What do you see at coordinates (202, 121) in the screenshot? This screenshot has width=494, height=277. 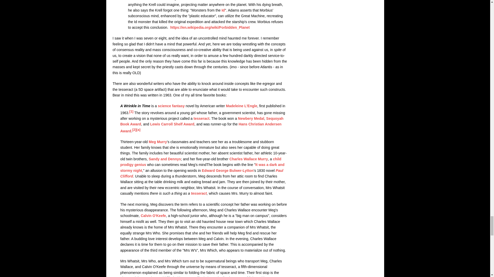 I see `Sequoyah Book Award` at bounding box center [202, 121].